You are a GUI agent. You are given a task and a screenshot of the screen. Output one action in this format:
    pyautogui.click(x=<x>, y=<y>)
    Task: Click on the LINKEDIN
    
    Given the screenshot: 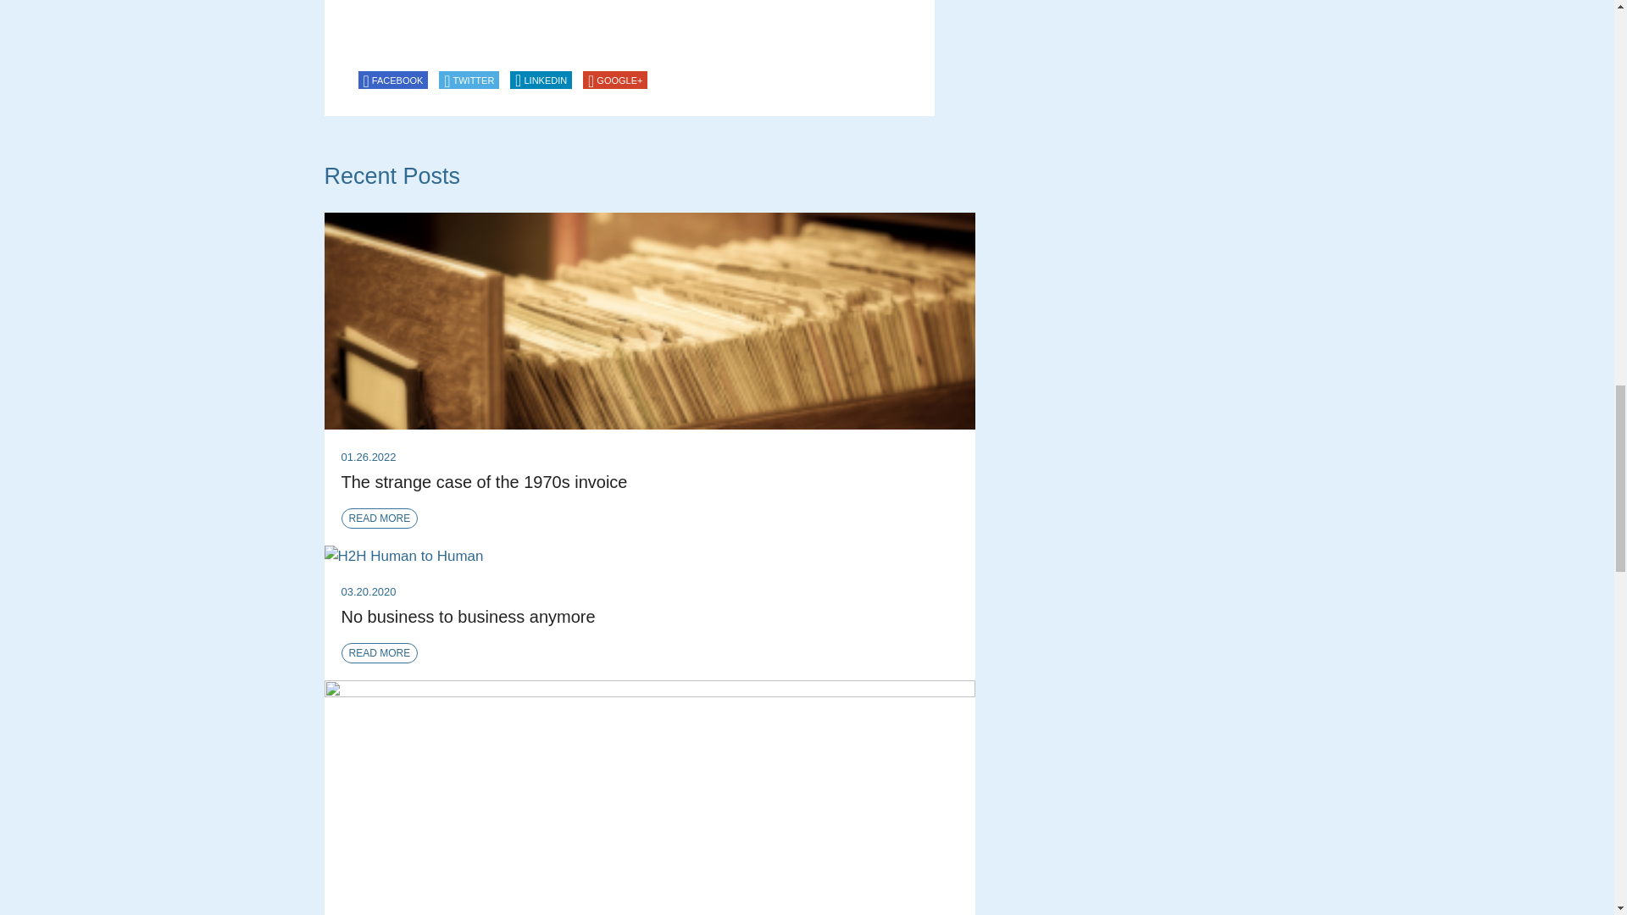 What is the action you would take?
    pyautogui.click(x=541, y=80)
    